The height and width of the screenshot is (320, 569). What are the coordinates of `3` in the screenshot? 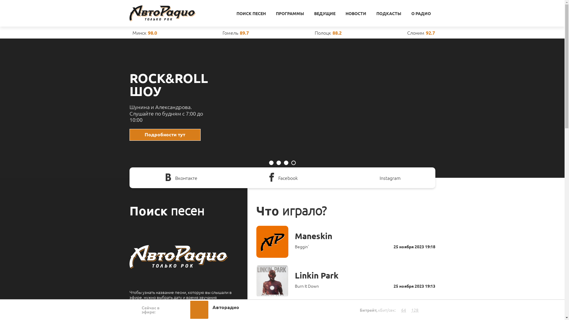 It's located at (286, 163).